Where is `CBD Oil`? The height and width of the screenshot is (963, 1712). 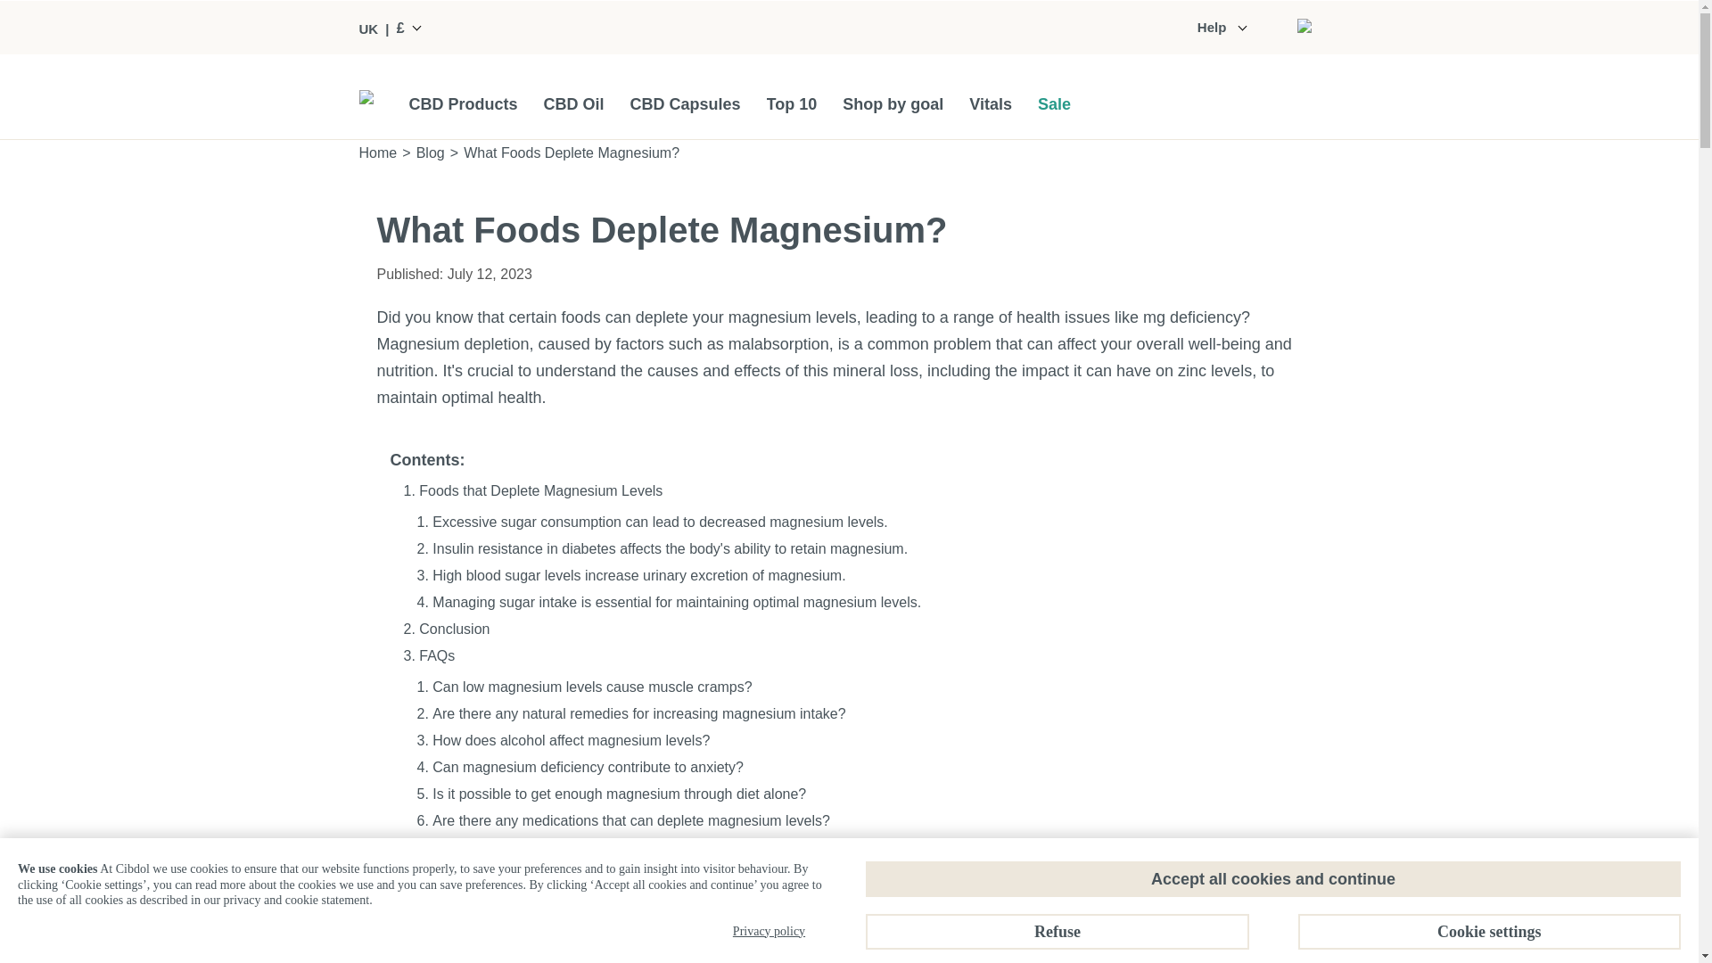 CBD Oil is located at coordinates (574, 103).